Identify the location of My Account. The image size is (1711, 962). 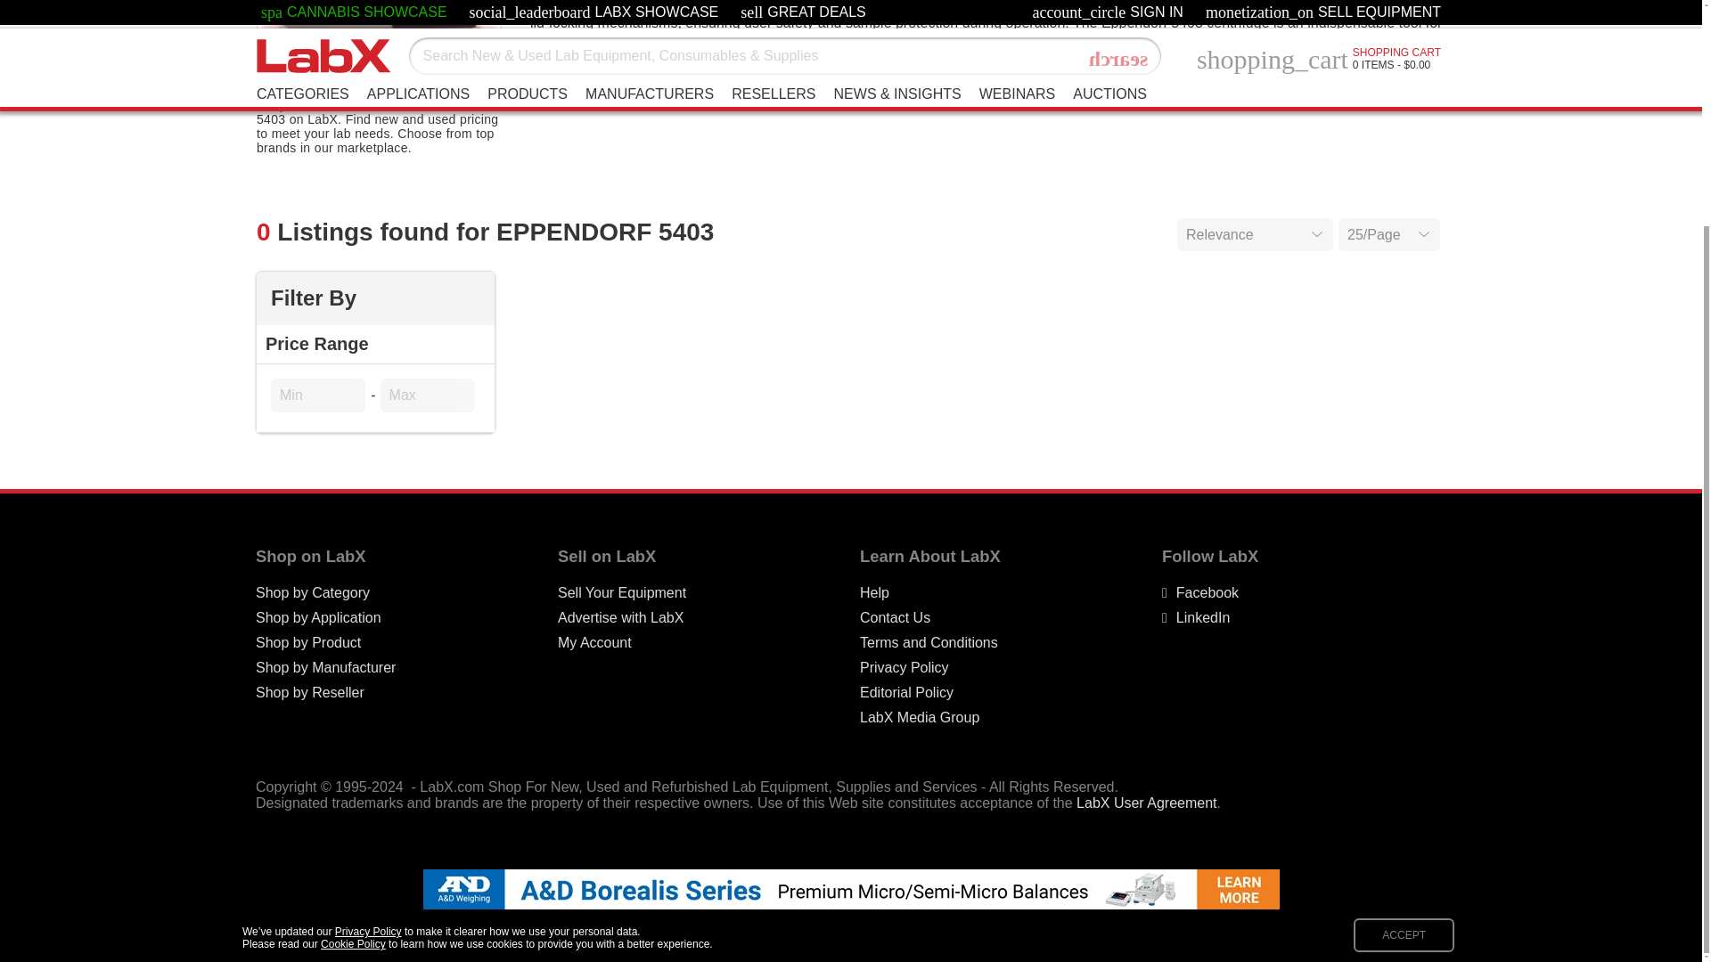
(594, 643).